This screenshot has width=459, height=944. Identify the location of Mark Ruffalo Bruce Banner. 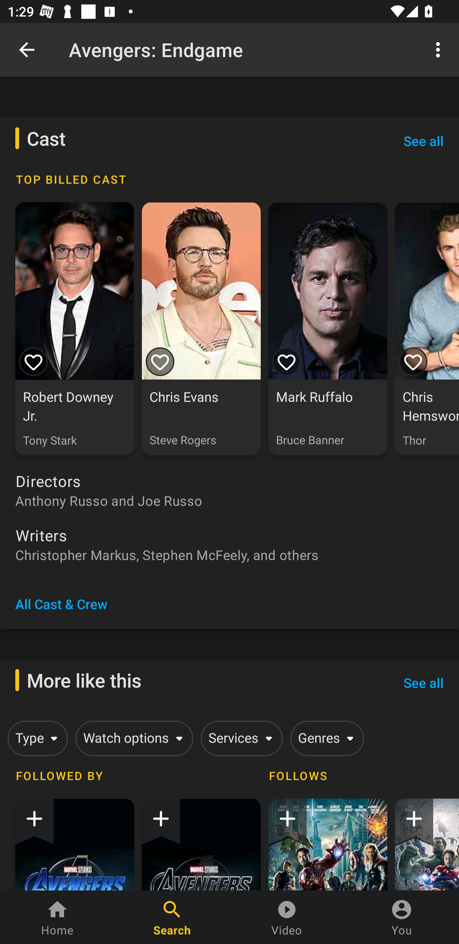
(328, 328).